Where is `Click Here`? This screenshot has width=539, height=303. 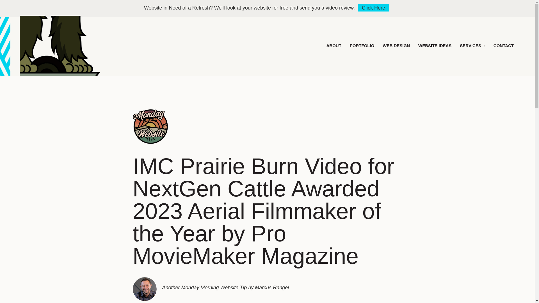 Click Here is located at coordinates (373, 8).